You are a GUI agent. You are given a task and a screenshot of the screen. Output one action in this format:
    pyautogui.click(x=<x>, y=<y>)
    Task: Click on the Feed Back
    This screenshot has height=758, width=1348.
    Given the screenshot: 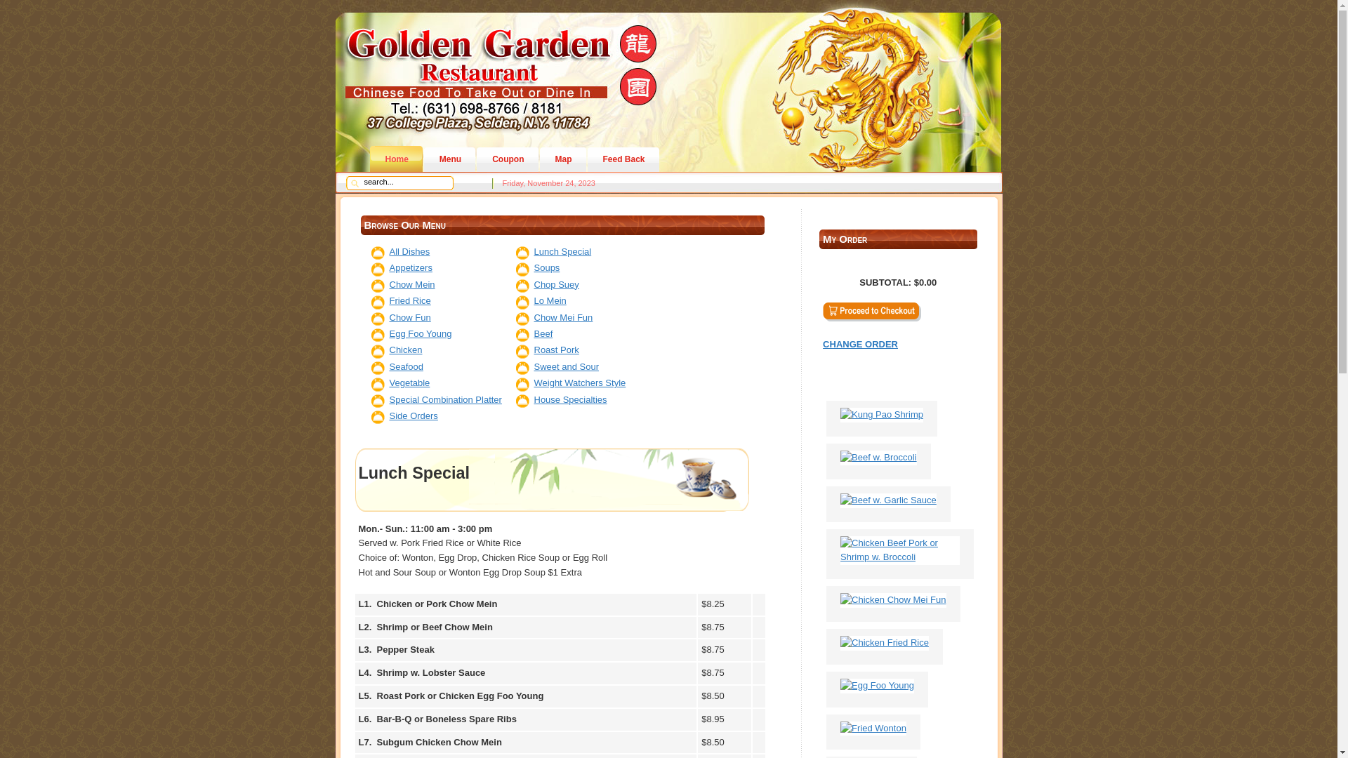 What is the action you would take?
    pyautogui.click(x=623, y=159)
    